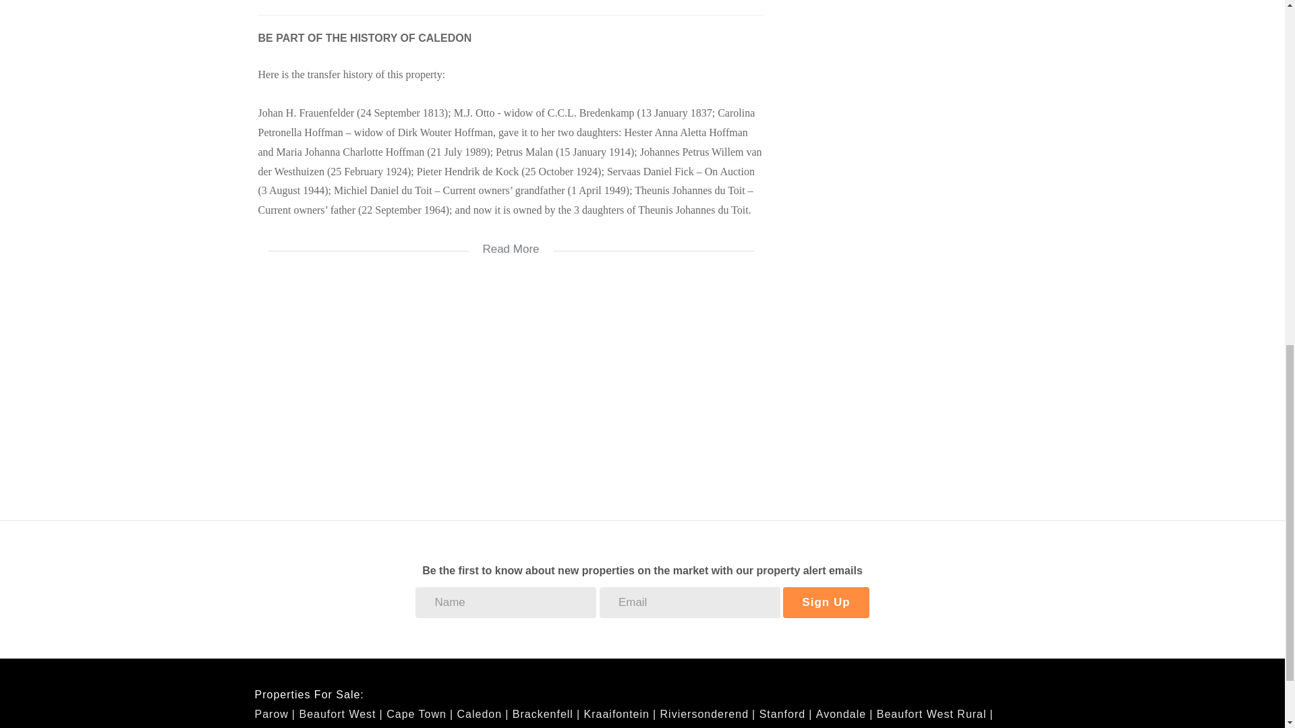 This screenshot has width=1295, height=728. I want to click on Properties for sale in Riviersonderend, so click(708, 714).